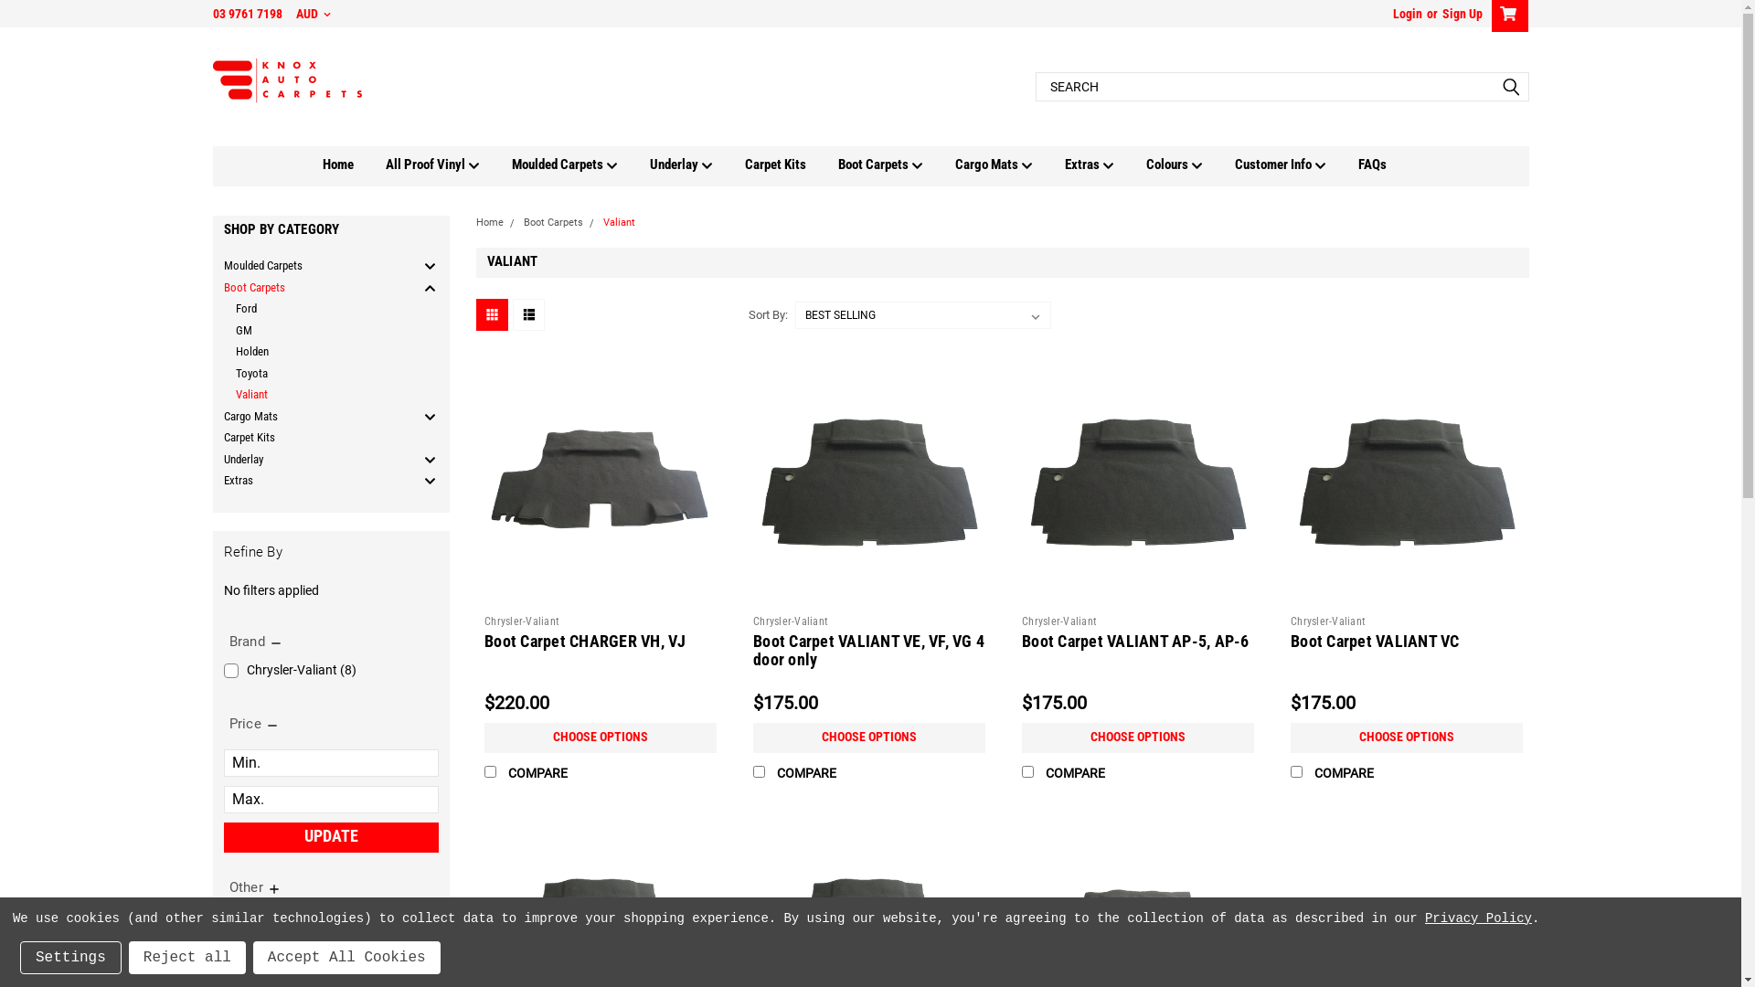  Describe the element at coordinates (1296, 164) in the screenshot. I see `Customer Info` at that location.